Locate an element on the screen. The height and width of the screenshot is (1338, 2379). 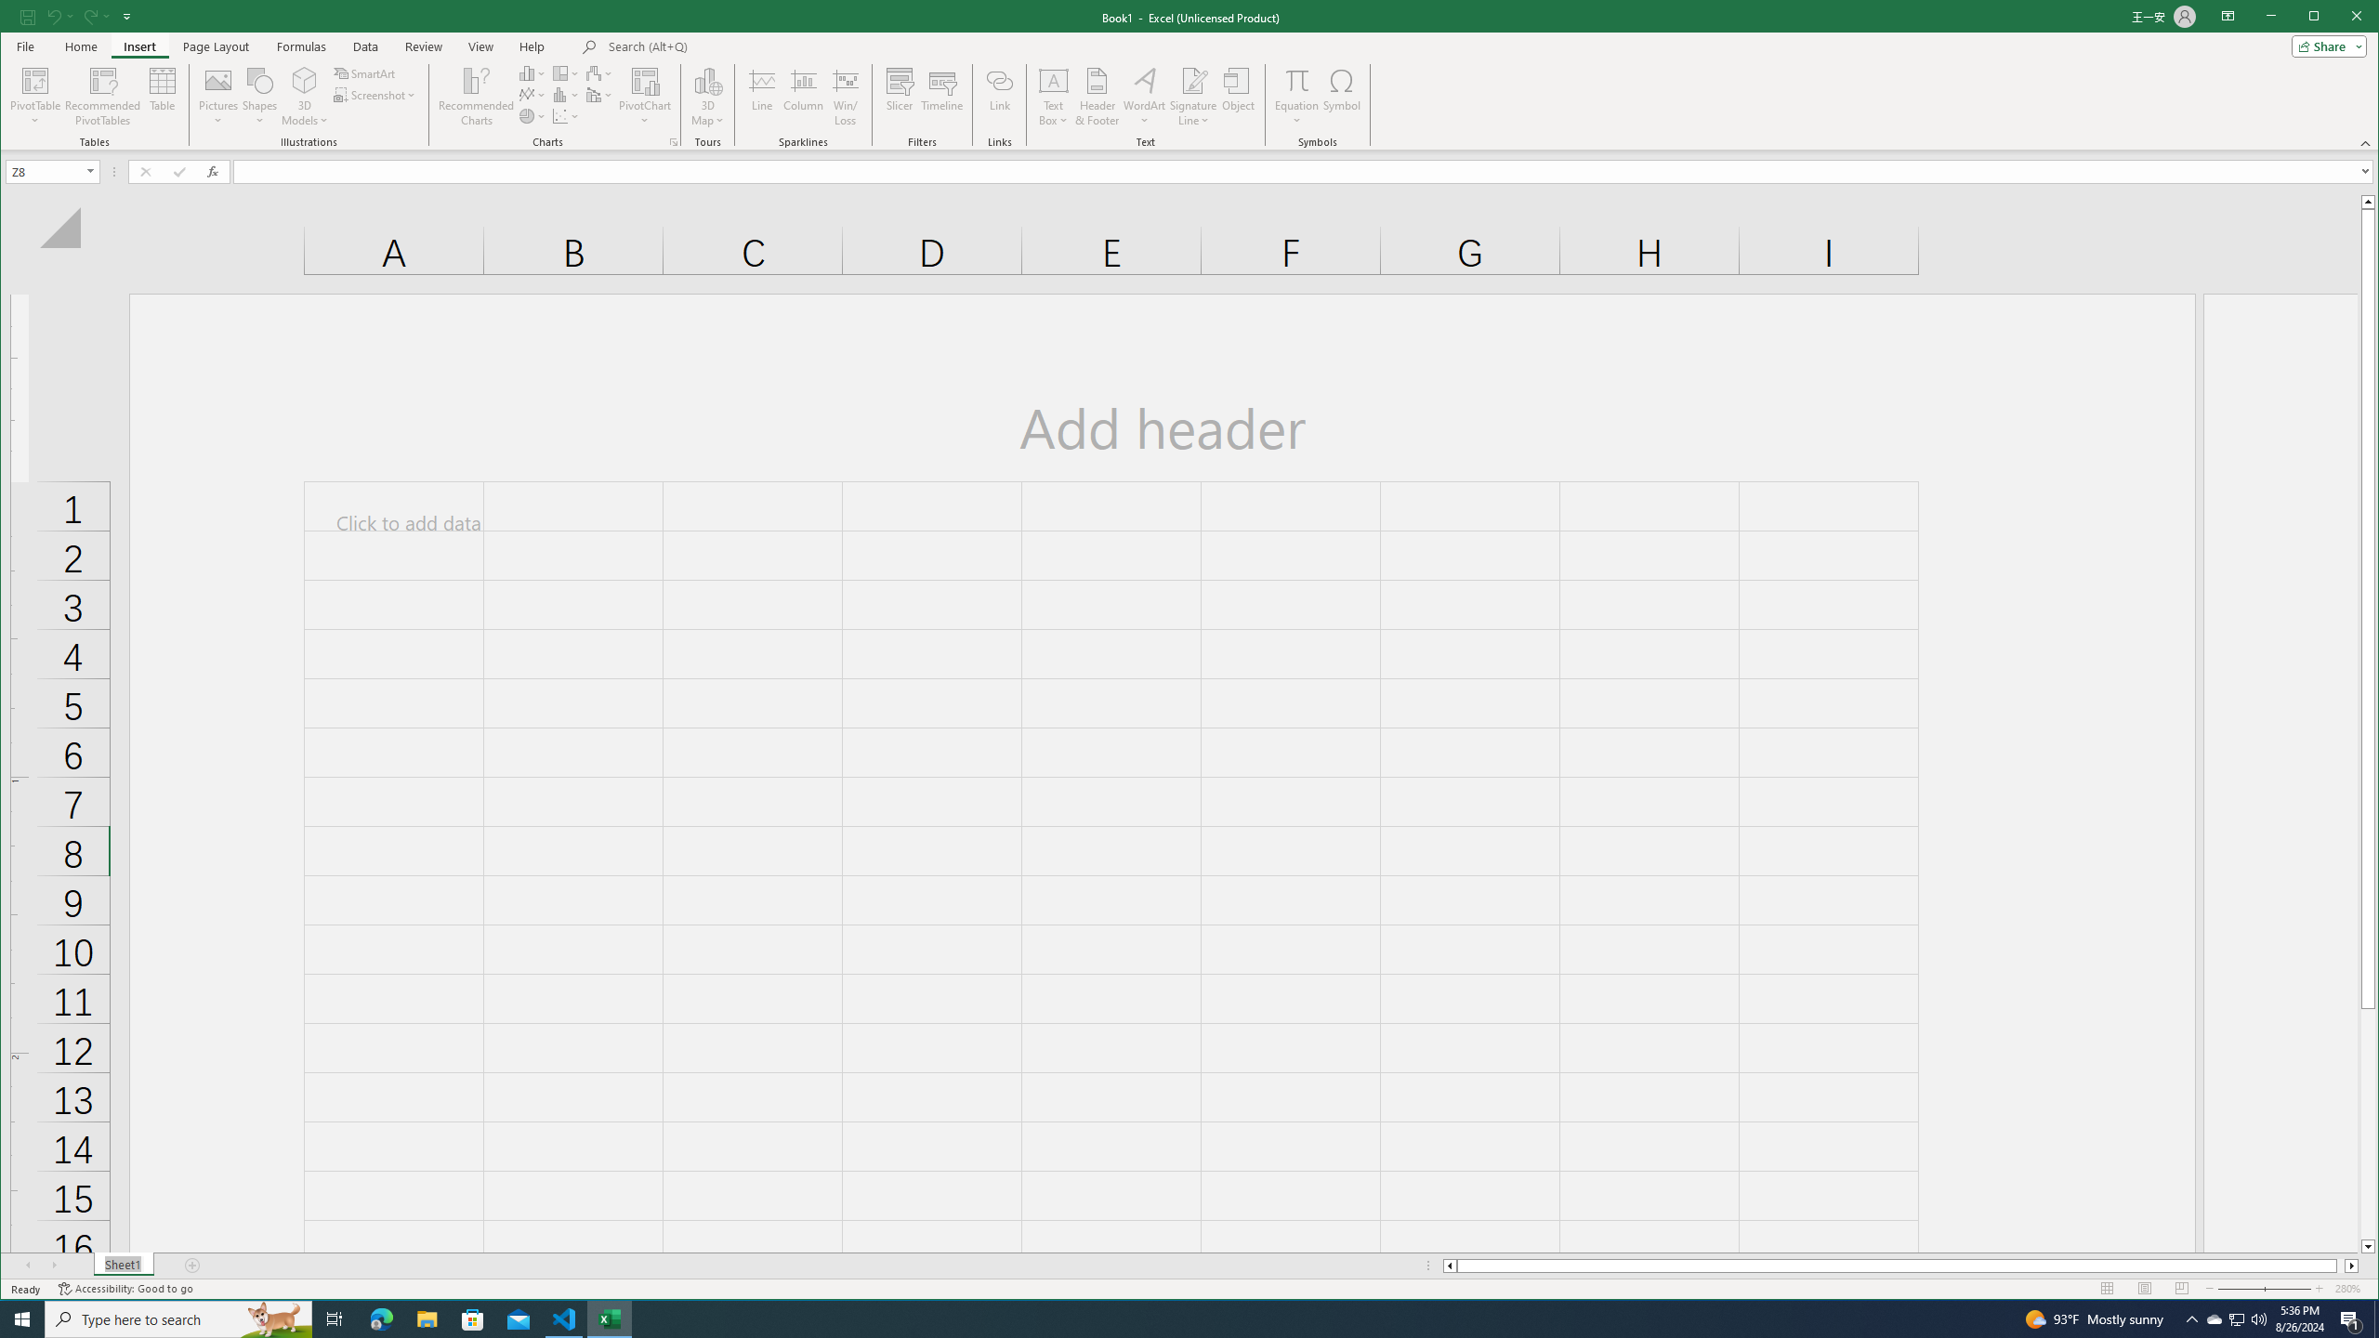
Show desktop is located at coordinates (2376, 1319).